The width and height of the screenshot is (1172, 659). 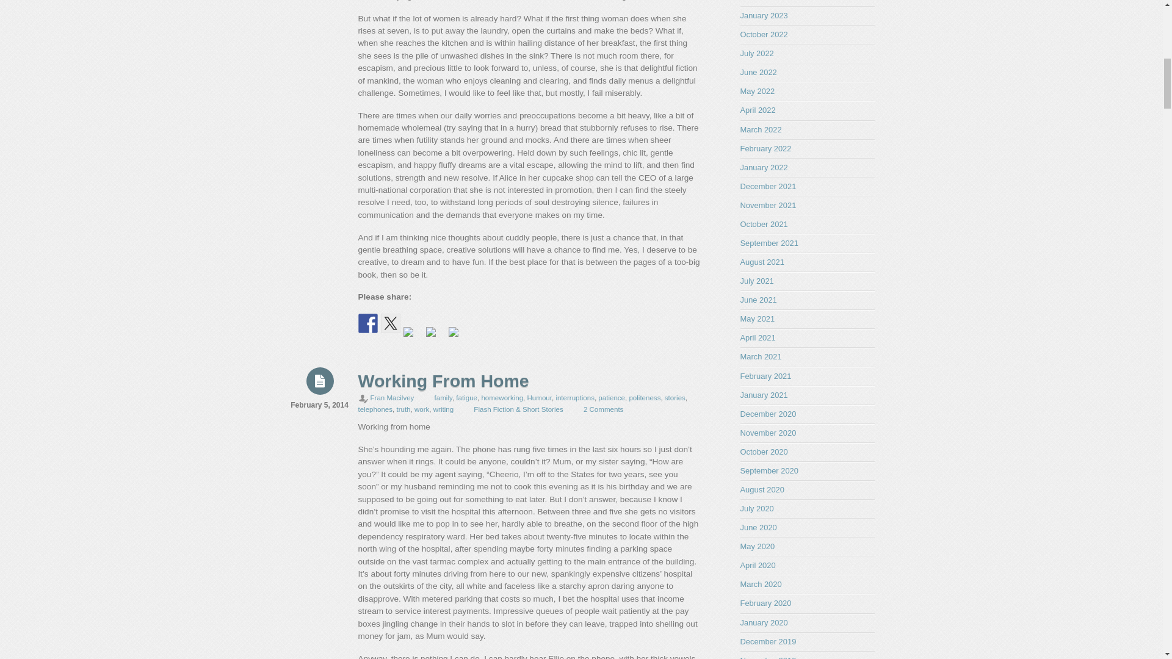 I want to click on fatigue, so click(x=466, y=397).